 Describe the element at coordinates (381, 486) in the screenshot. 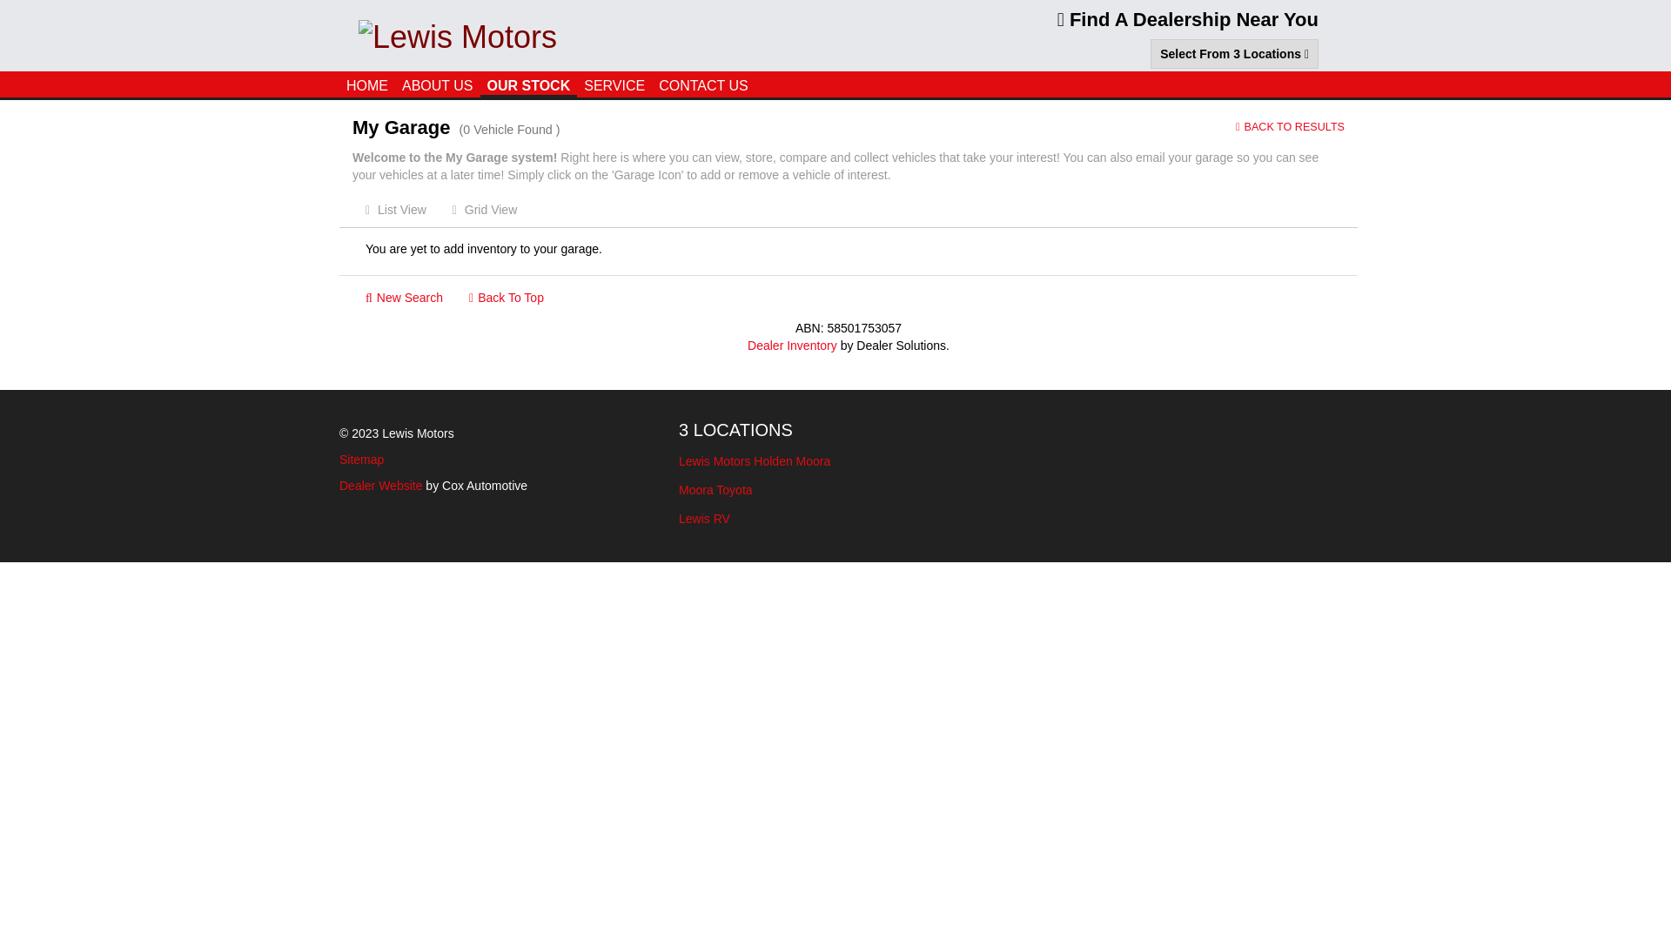

I see `Dealer Website` at that location.